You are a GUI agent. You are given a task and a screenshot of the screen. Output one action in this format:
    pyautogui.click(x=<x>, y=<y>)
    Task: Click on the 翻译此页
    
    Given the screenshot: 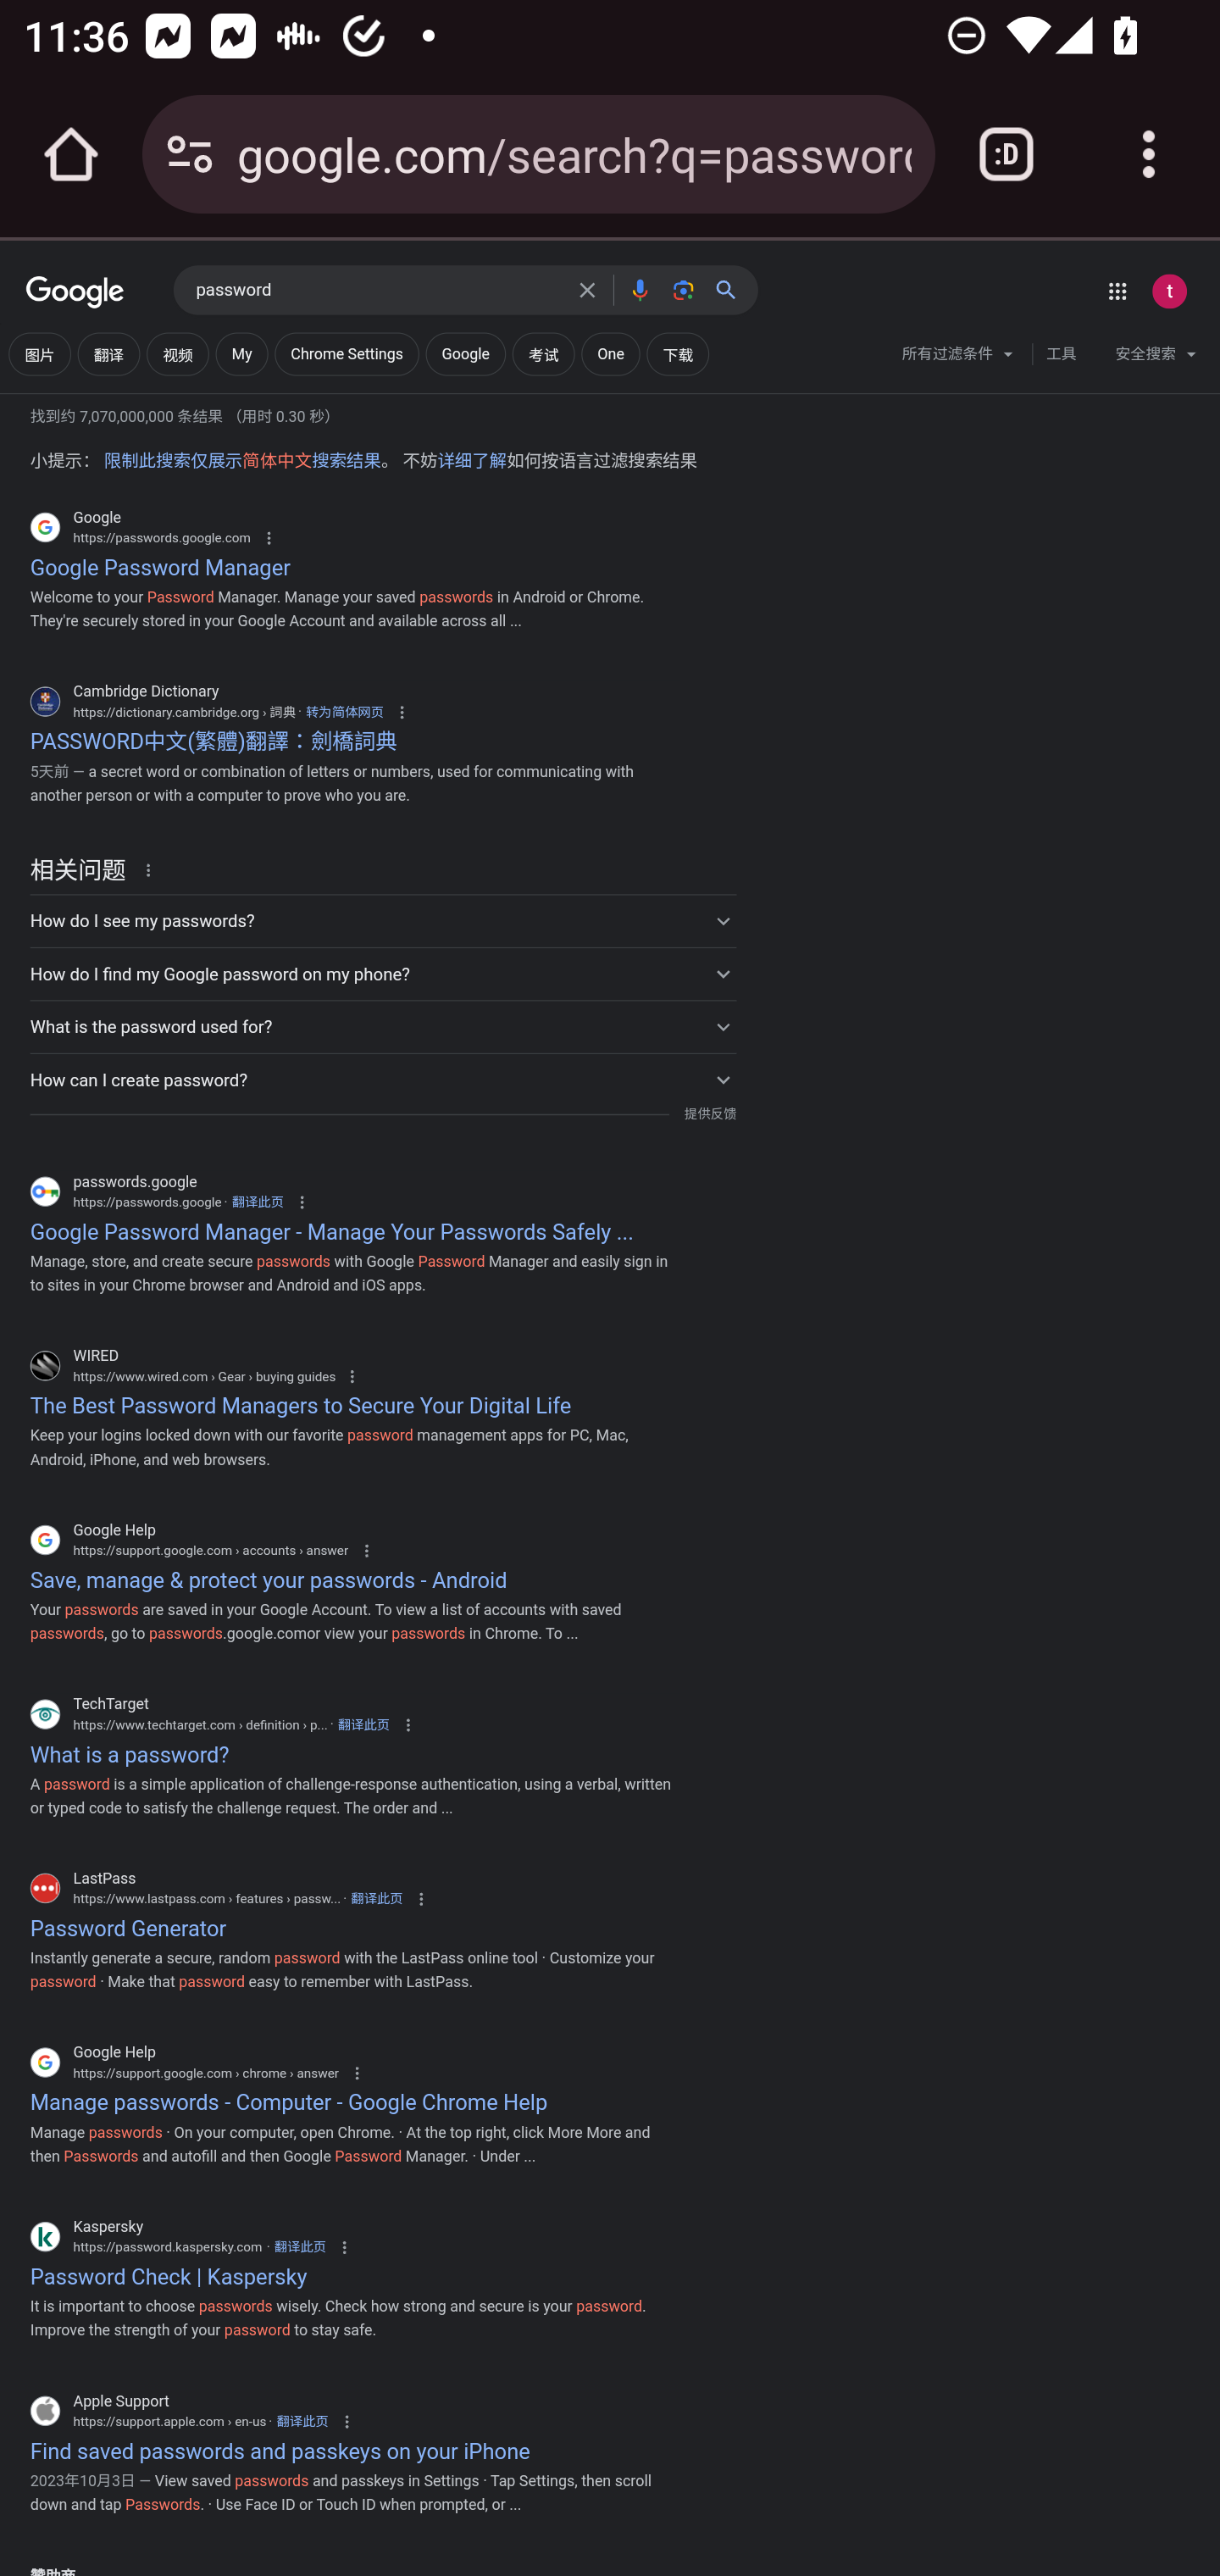 What is the action you would take?
    pyautogui.click(x=377, y=1898)
    